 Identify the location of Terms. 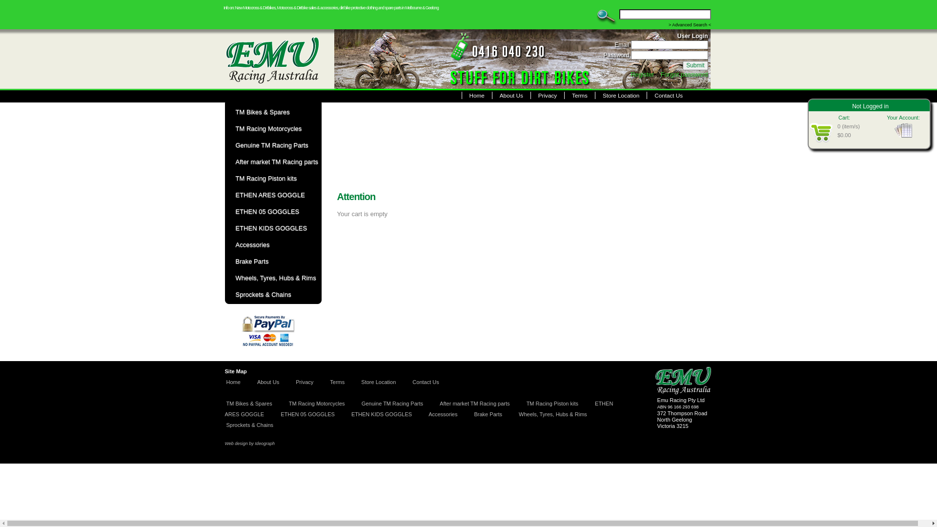
(337, 387).